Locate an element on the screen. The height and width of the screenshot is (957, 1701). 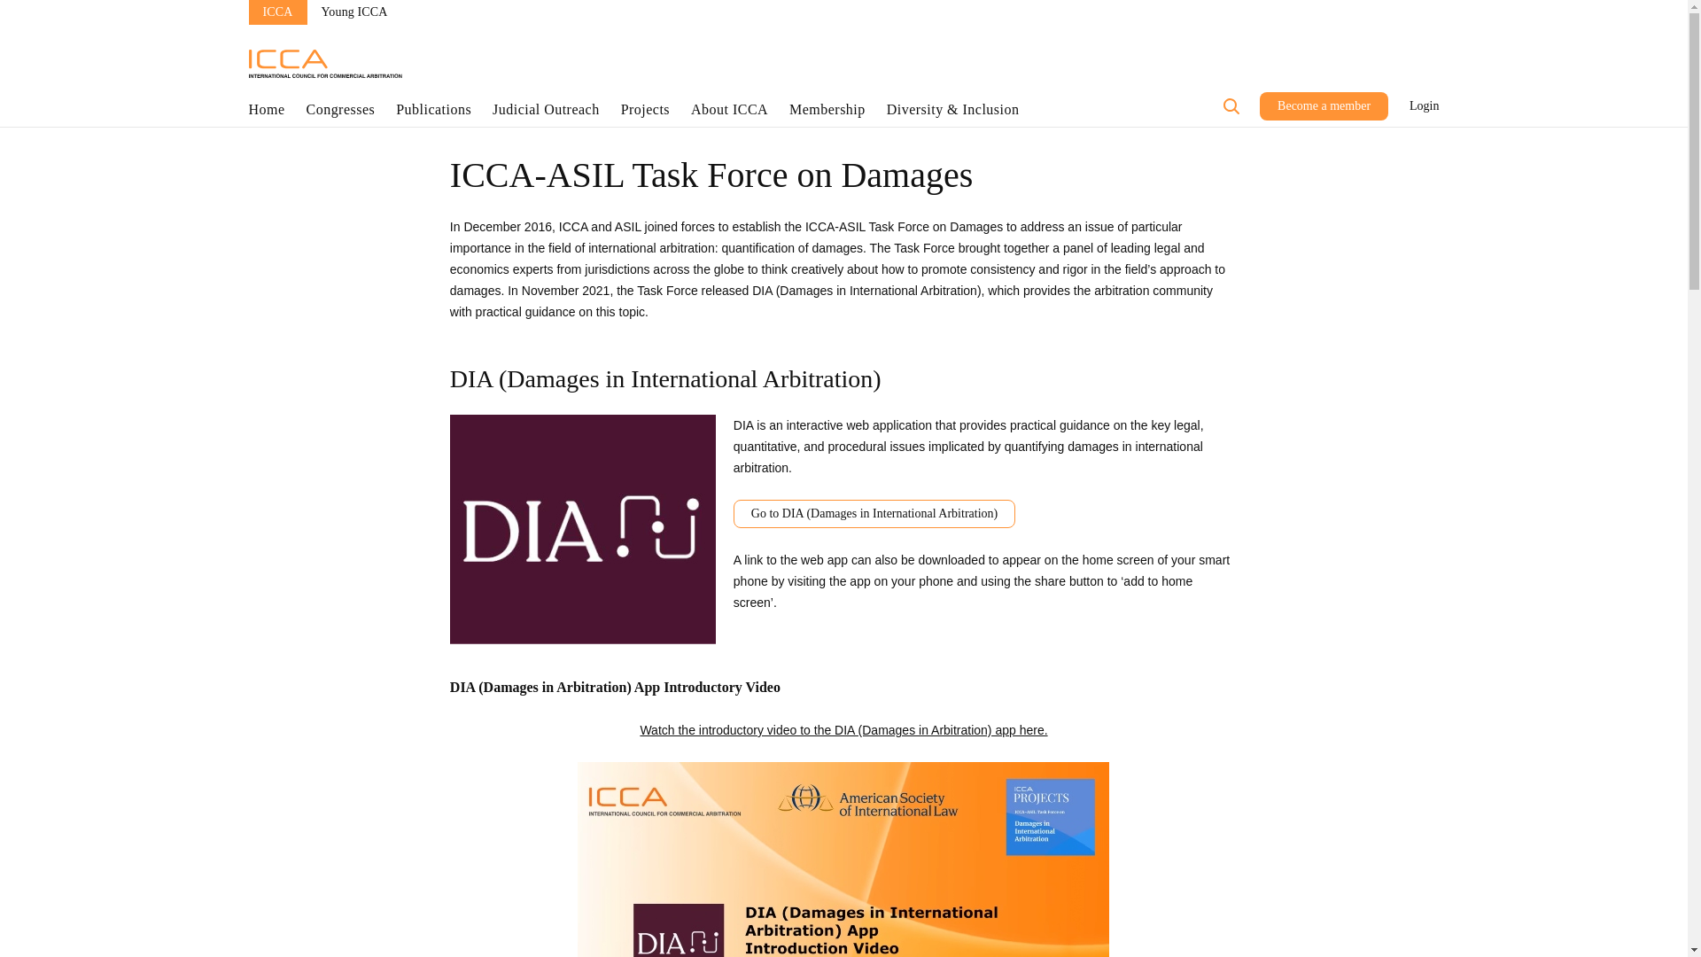
Publications is located at coordinates (433, 113).